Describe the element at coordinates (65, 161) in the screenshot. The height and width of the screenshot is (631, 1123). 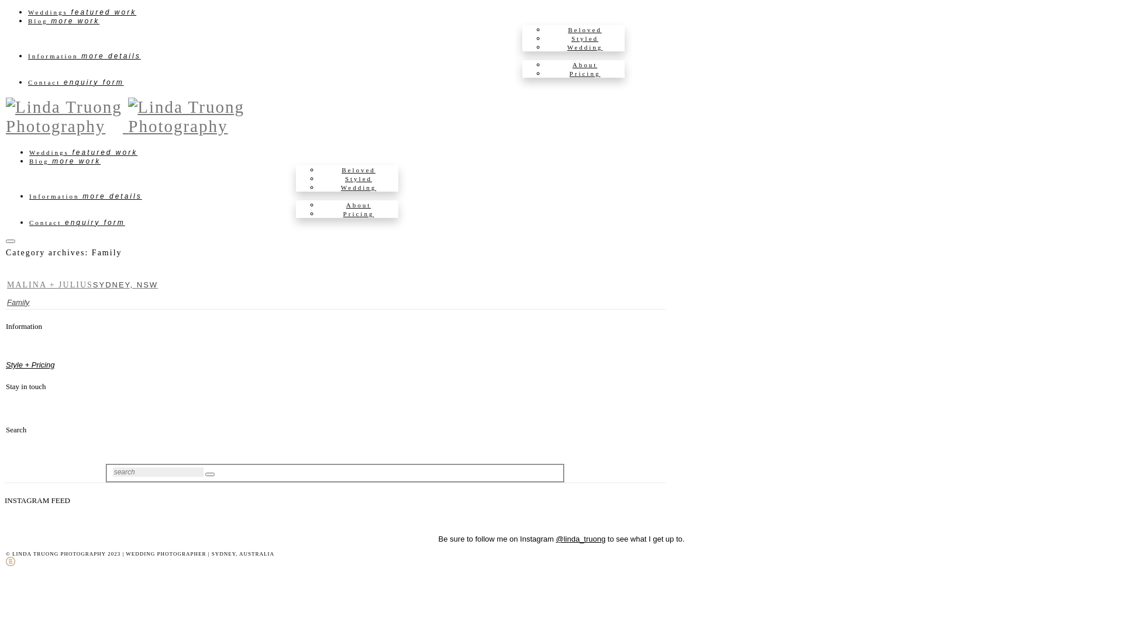
I see `Blog more work` at that location.